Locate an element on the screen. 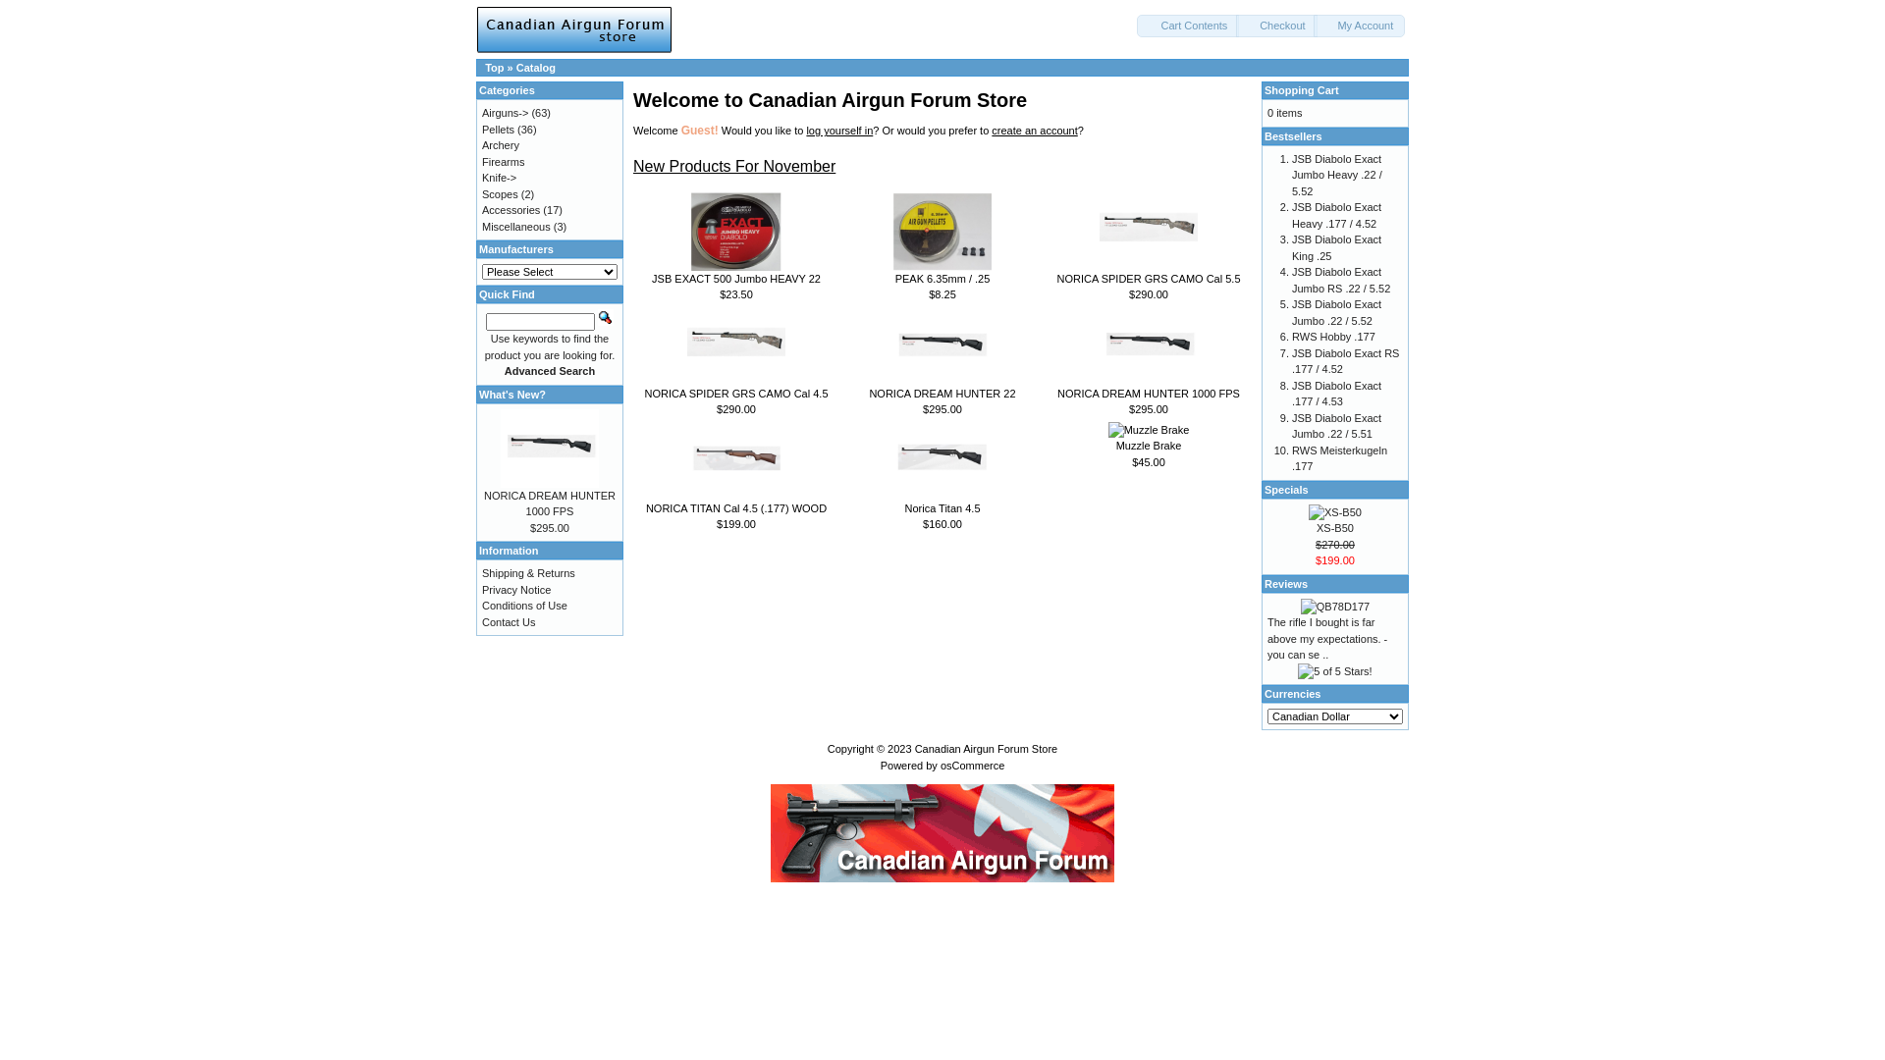 This screenshot has width=1885, height=1060. NORICA TITAN Cal 4.5 (.177) WOOD is located at coordinates (736, 461).